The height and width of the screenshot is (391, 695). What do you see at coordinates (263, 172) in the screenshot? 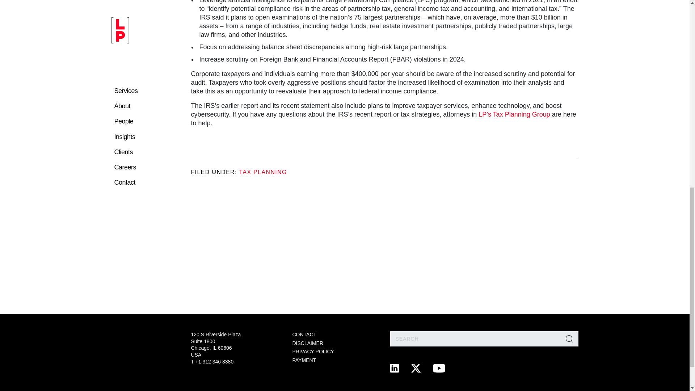
I see `TAX PLANNING` at bounding box center [263, 172].